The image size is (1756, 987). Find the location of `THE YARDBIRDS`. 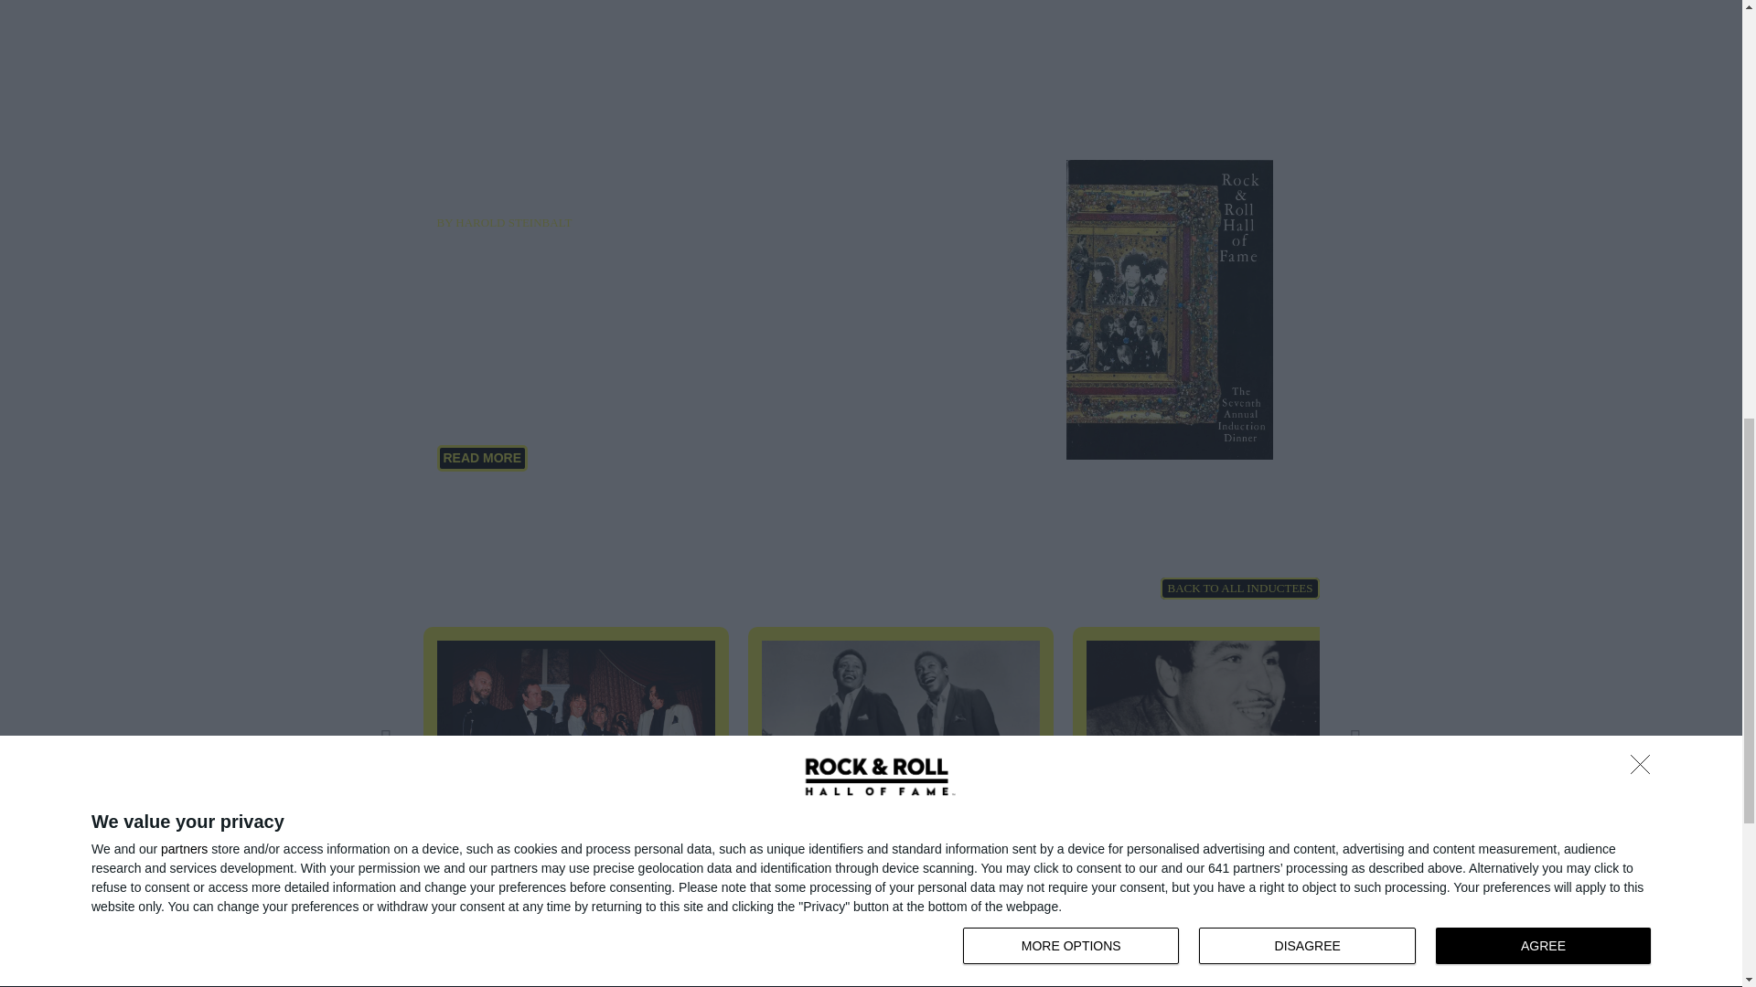

THE YARDBIRDS is located at coordinates (575, 740).